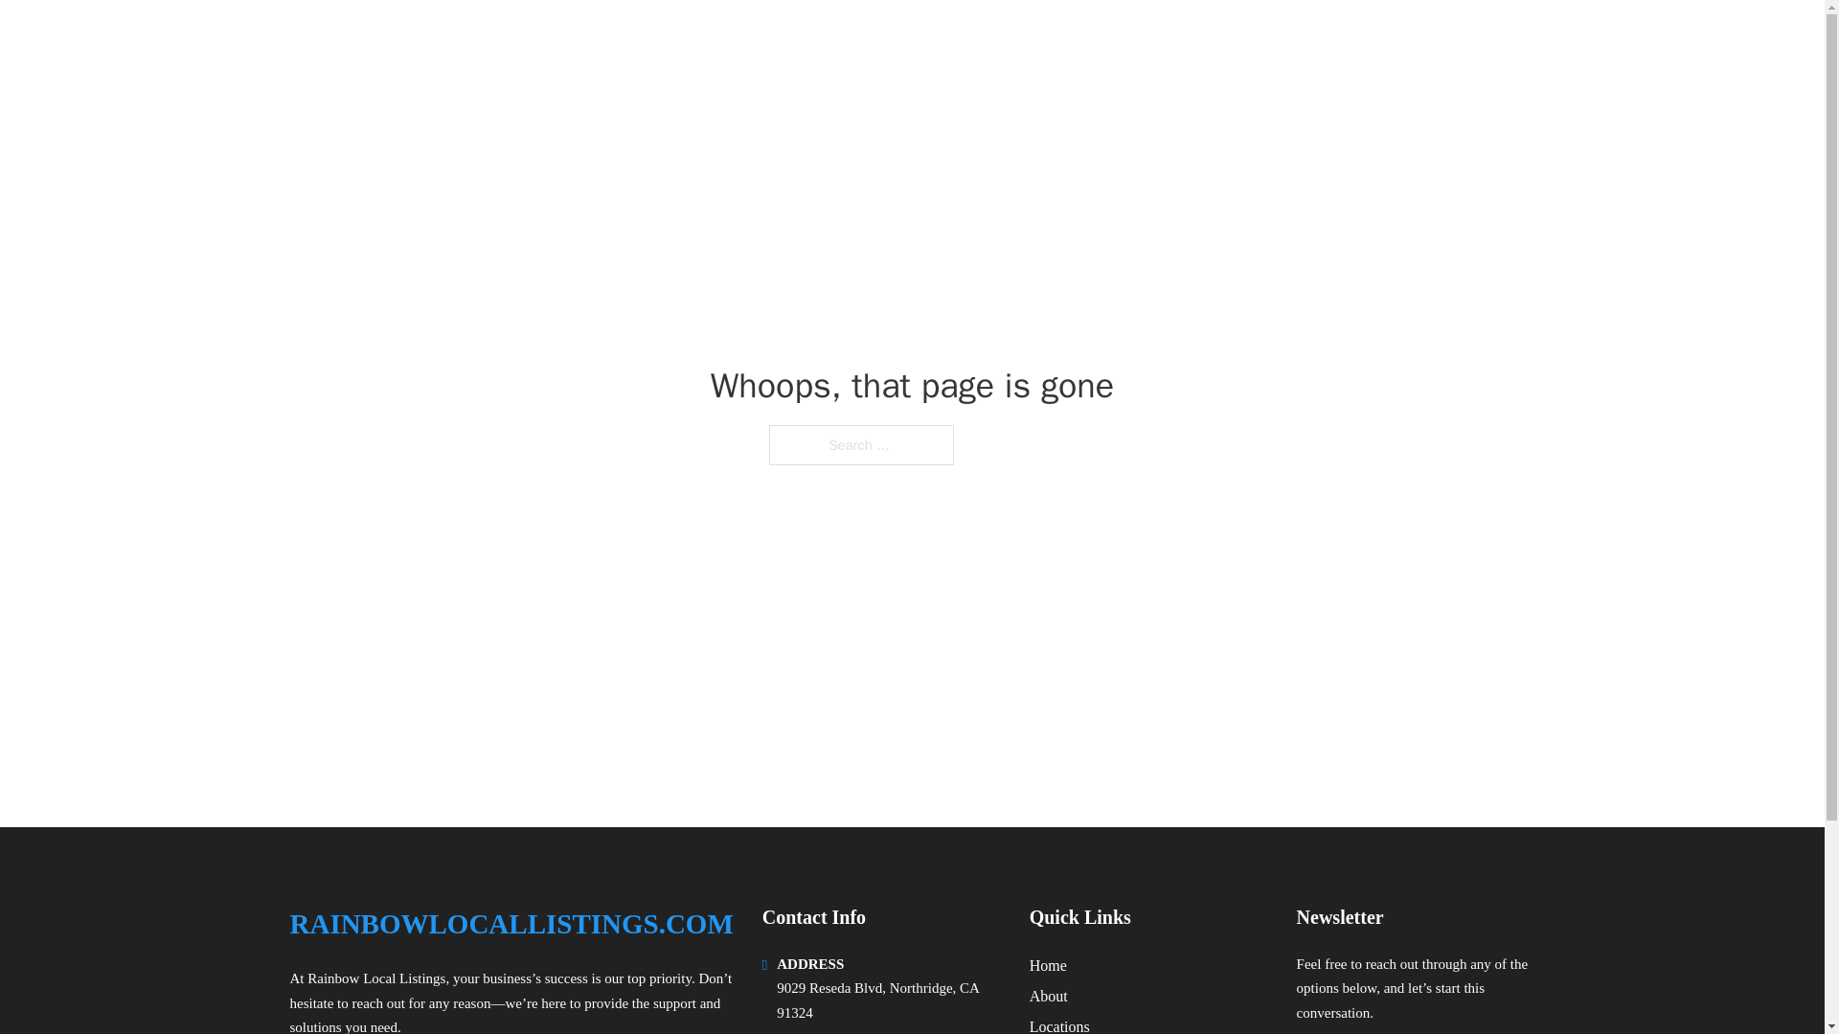 The image size is (1839, 1034). I want to click on RAINBOWLOCALLISTINGS.COM, so click(533, 40).